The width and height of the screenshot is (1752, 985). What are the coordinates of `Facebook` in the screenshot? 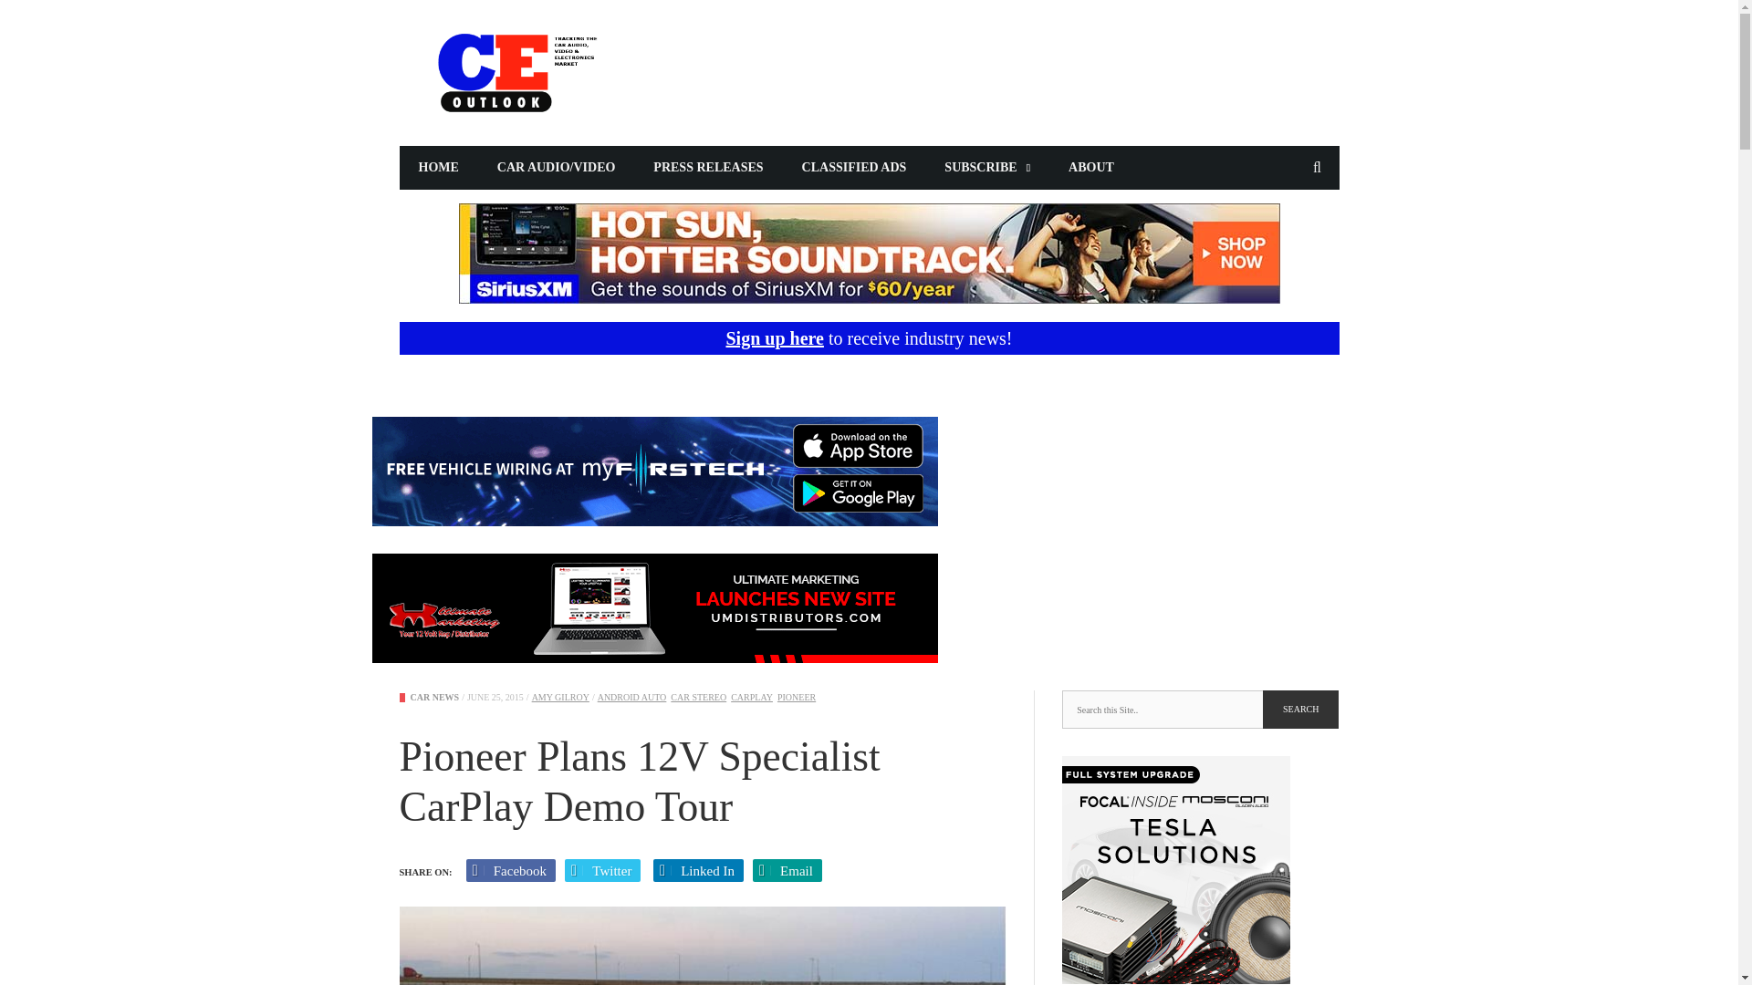 It's located at (511, 870).